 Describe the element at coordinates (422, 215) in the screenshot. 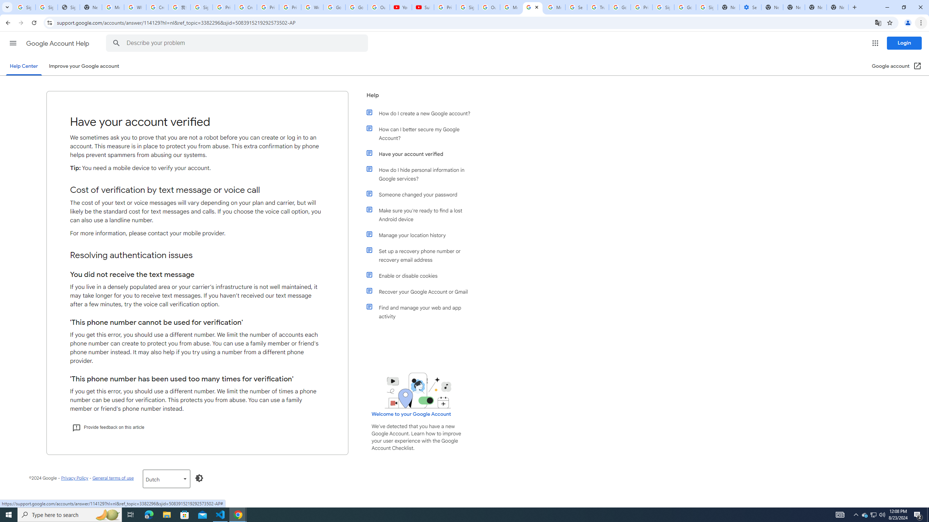

I see `Make sure you're ready to find a lost Android device` at that location.